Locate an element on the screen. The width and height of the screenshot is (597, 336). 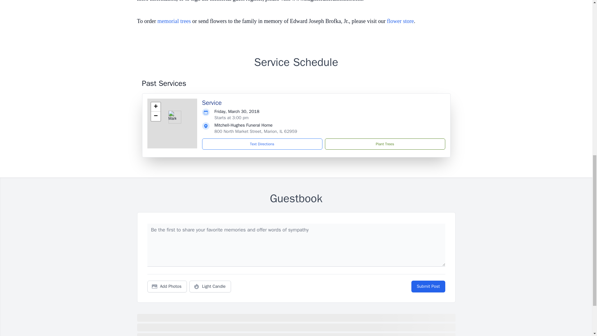
Plant Trees is located at coordinates (385, 144).